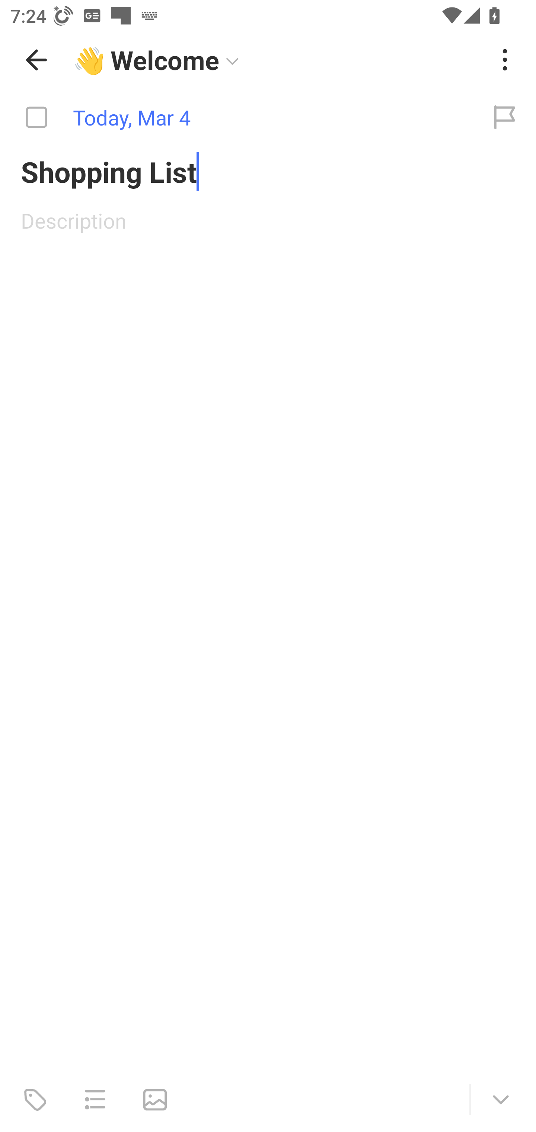  I want to click on Today, Mar 4 , so click(237, 118).